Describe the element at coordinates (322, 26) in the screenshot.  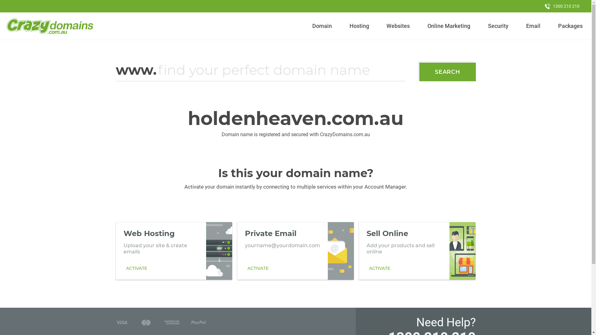
I see `Domain` at that location.